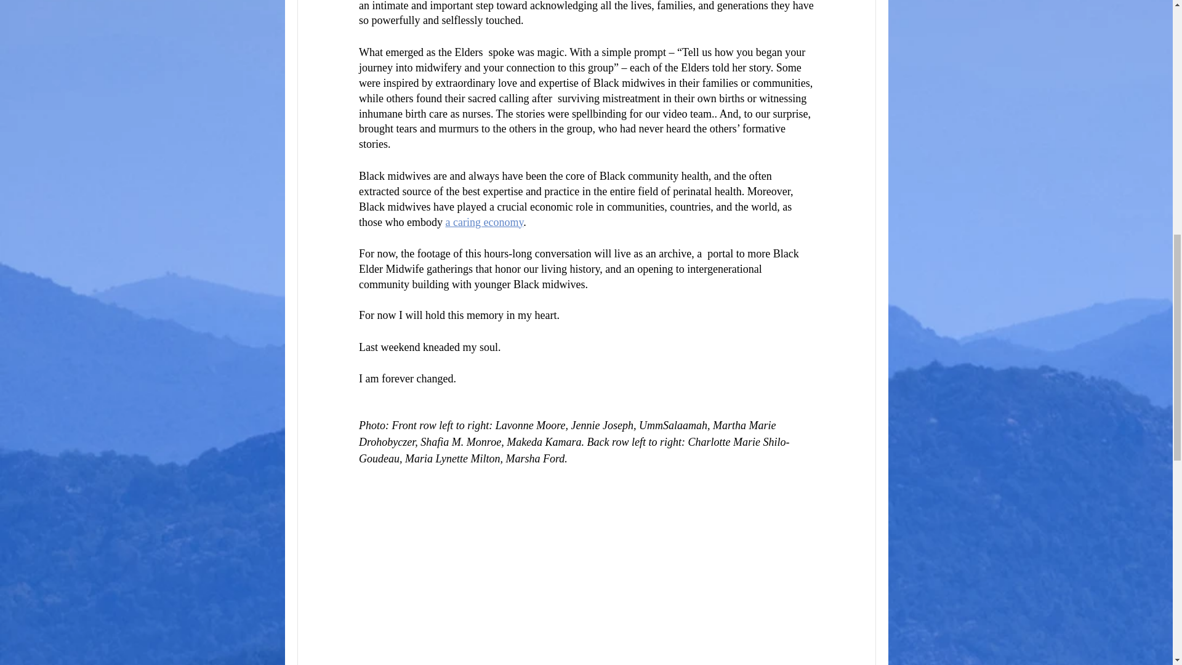  What do you see at coordinates (484, 222) in the screenshot?
I see `a caring economy` at bounding box center [484, 222].